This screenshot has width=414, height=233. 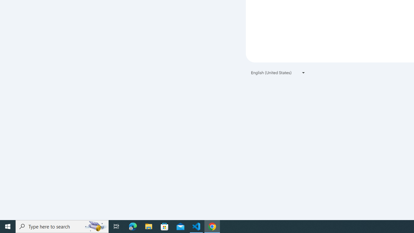 What do you see at coordinates (278, 72) in the screenshot?
I see `English (United States)` at bounding box center [278, 72].